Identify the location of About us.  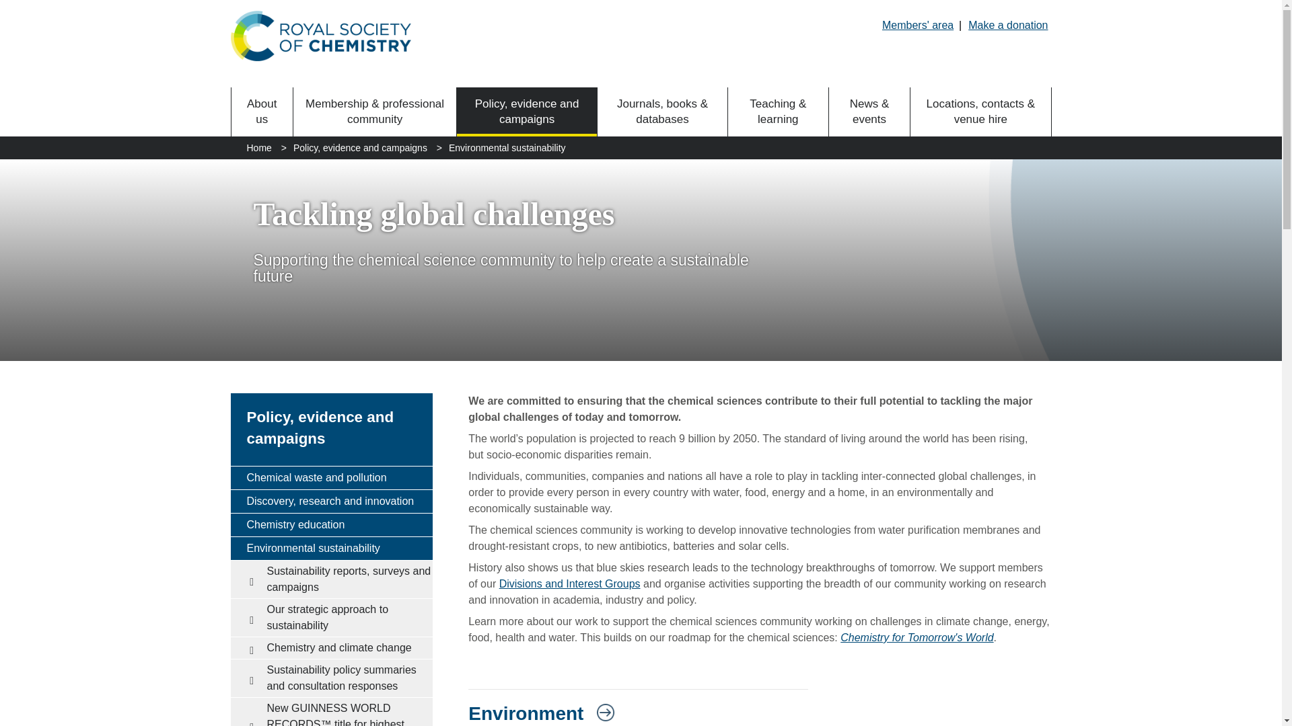
(262, 112).